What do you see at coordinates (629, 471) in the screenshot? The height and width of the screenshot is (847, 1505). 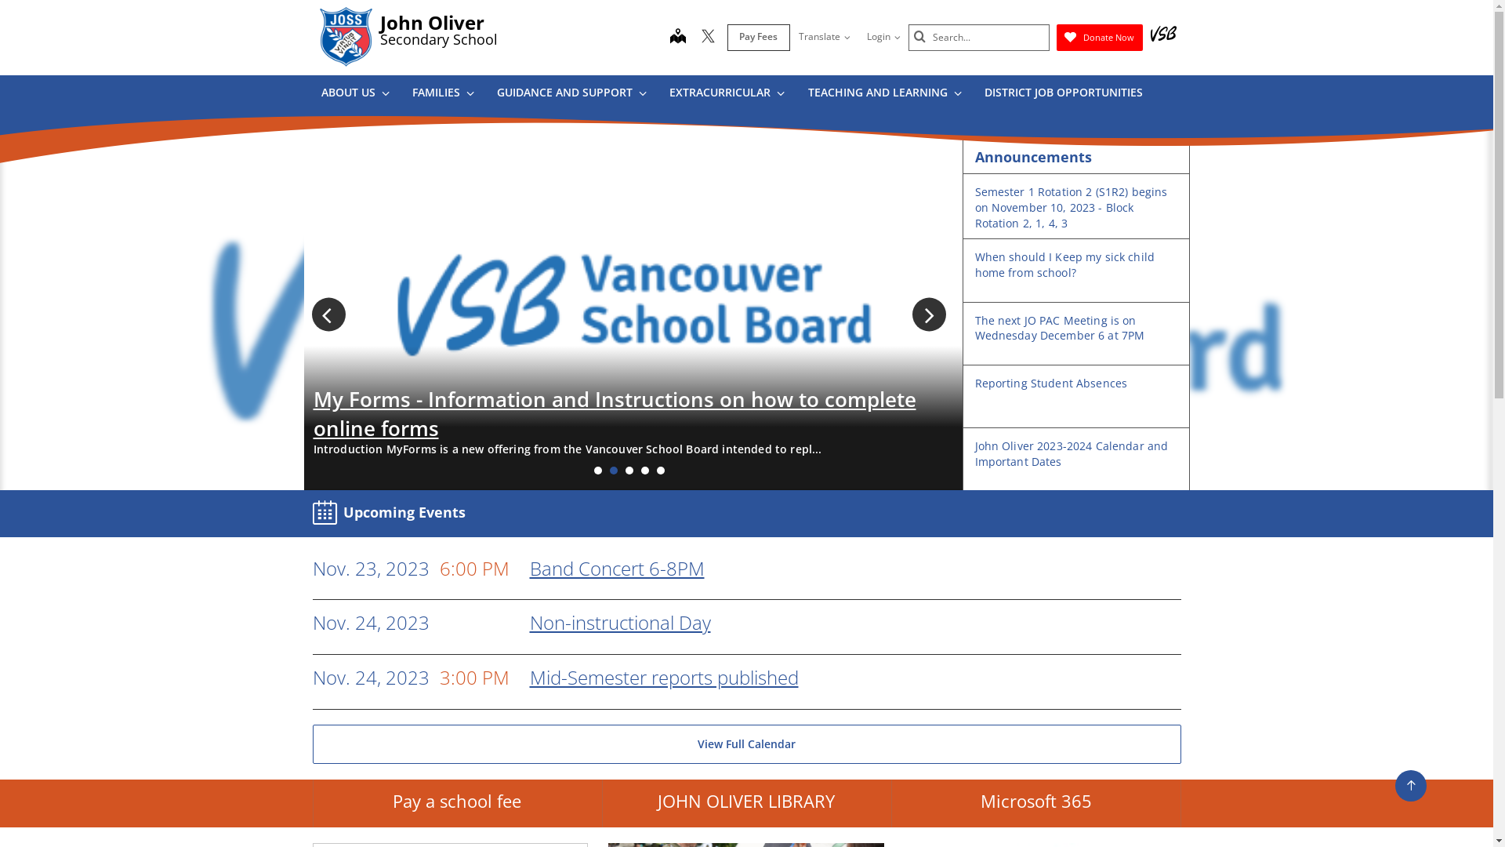 I see `3` at bounding box center [629, 471].